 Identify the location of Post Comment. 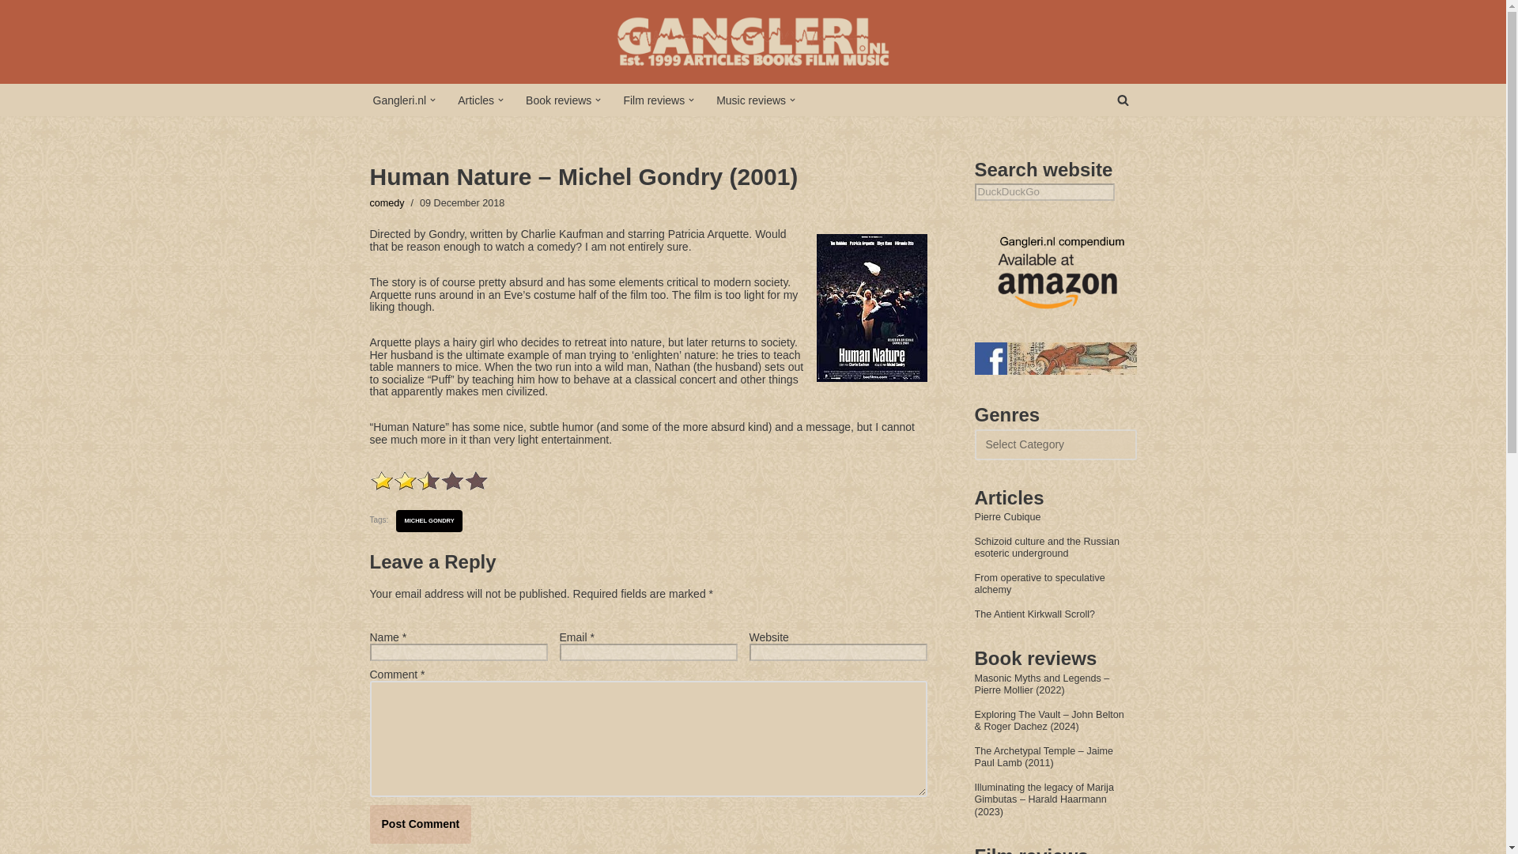
(421, 824).